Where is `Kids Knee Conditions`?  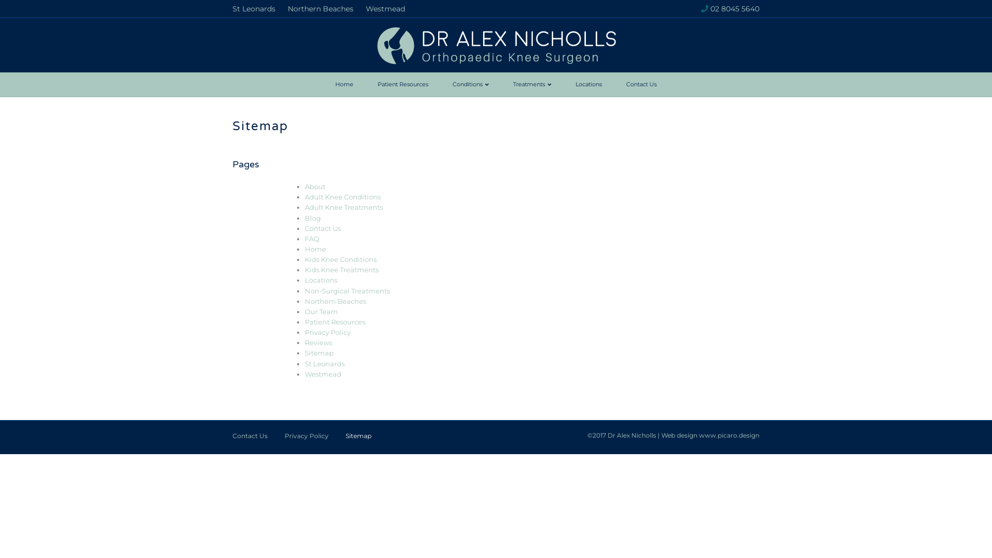 Kids Knee Conditions is located at coordinates (341, 259).